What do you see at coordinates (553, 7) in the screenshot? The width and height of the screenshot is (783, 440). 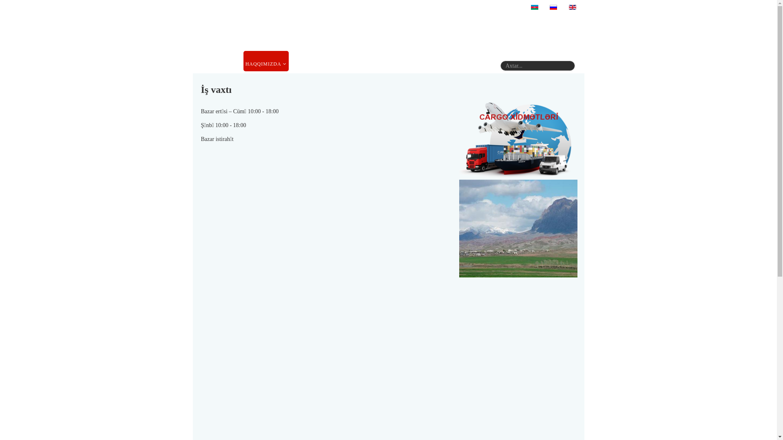 I see `Russian (Russia)` at bounding box center [553, 7].